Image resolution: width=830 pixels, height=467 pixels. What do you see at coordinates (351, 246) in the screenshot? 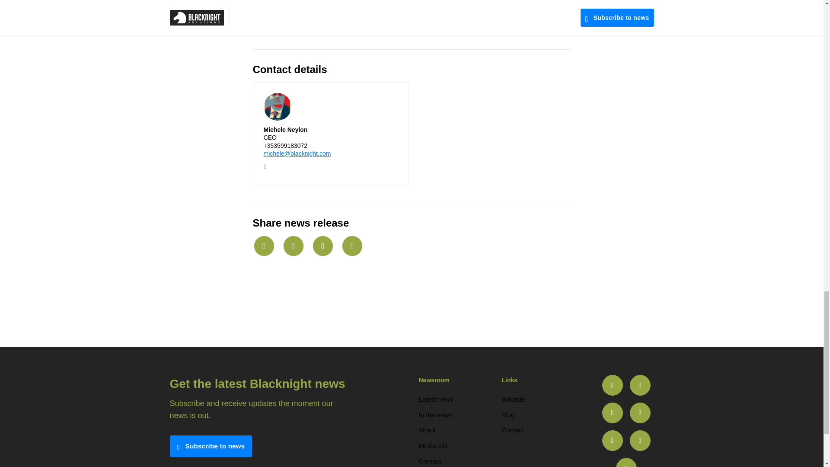
I see `Share this page on Facebook` at bounding box center [351, 246].